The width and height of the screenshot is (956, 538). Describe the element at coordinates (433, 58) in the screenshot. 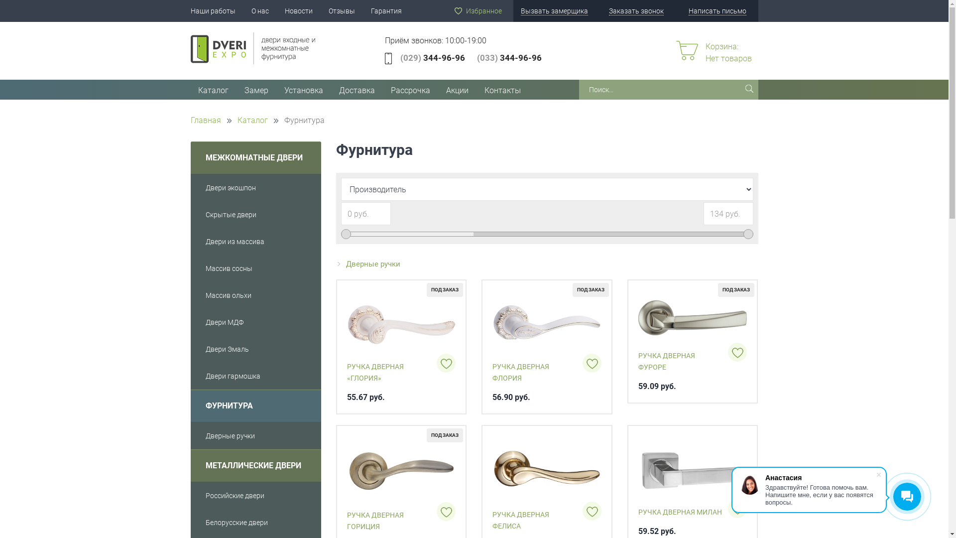

I see `(029) 344-96-96` at that location.